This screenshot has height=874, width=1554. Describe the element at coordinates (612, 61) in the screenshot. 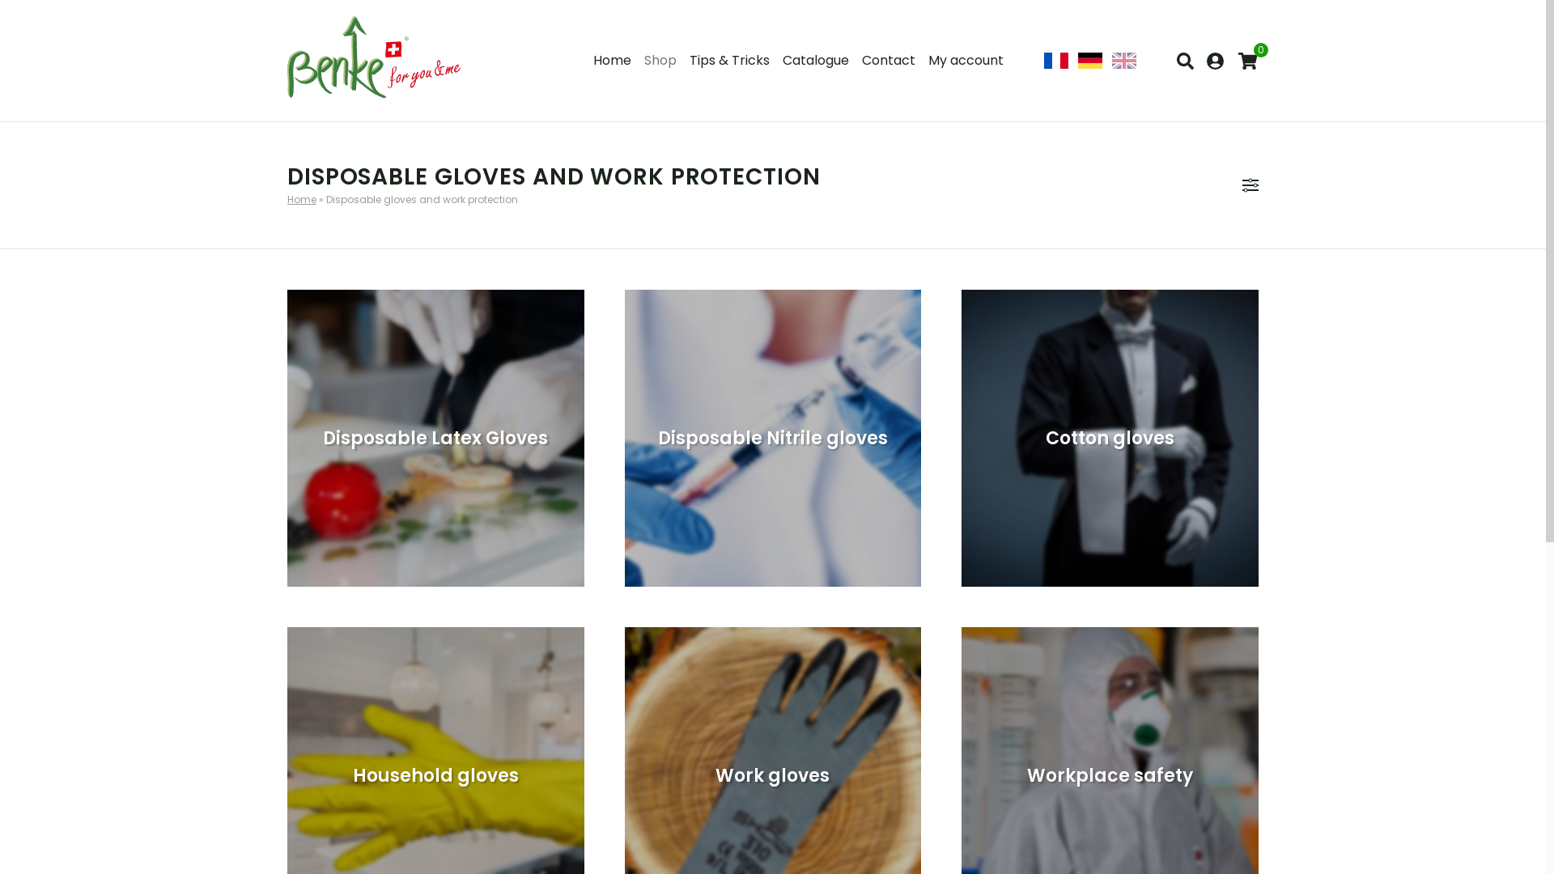

I see `Home` at that location.